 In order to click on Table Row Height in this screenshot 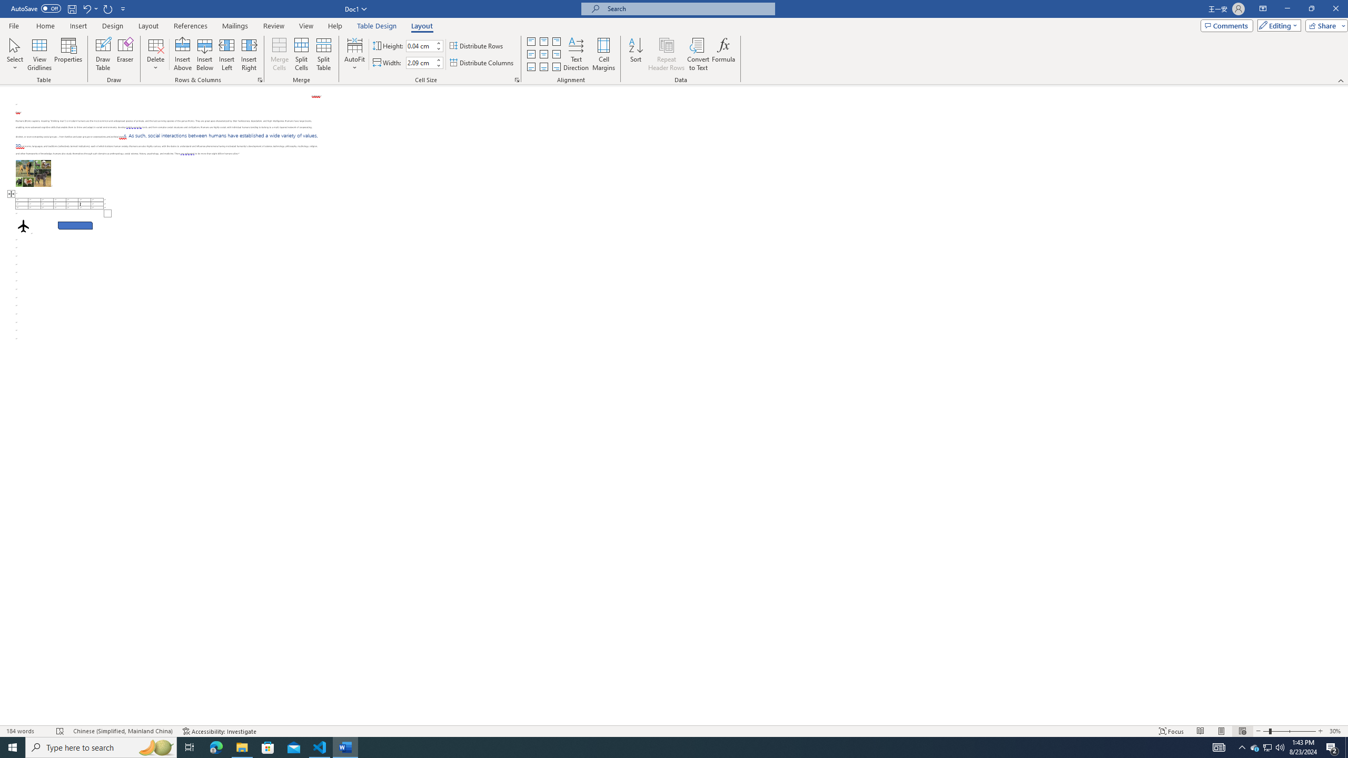, I will do `click(420, 45)`.